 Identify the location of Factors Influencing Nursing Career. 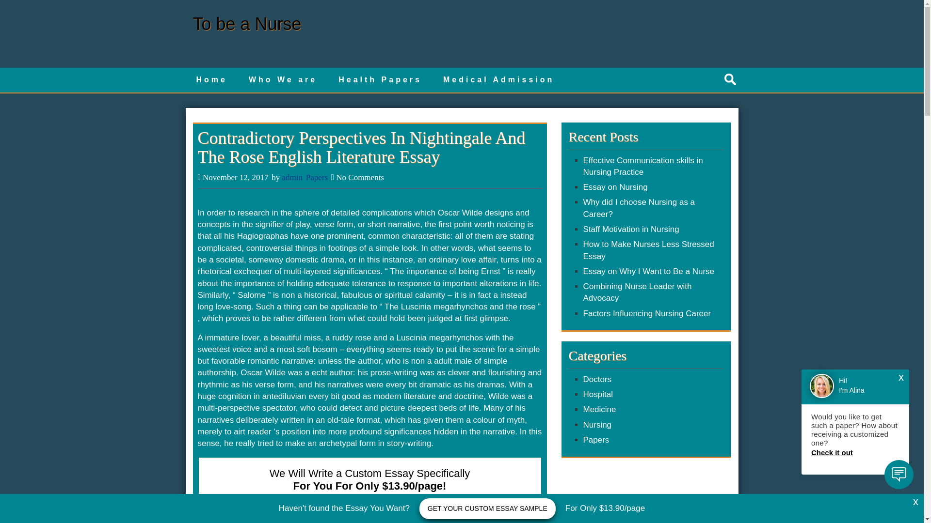
(647, 313).